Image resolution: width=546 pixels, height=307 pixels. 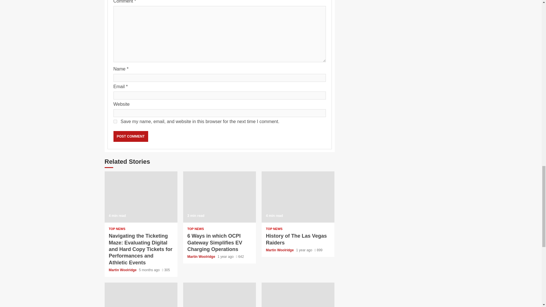 I want to click on 899, so click(x=318, y=250).